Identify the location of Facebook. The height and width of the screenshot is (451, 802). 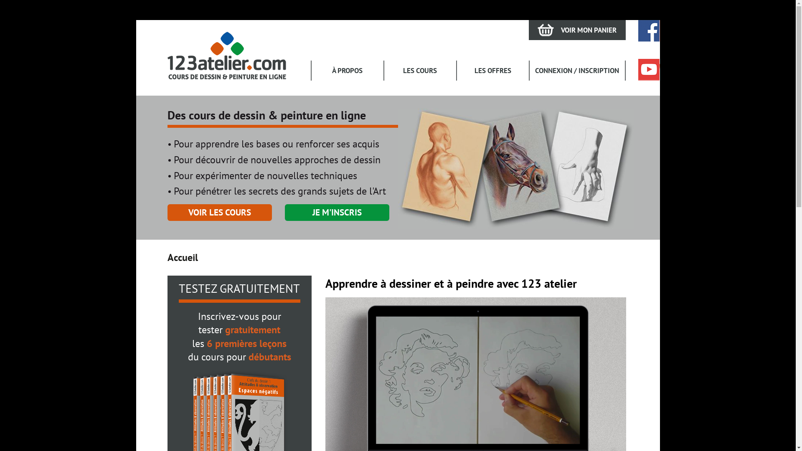
(649, 31).